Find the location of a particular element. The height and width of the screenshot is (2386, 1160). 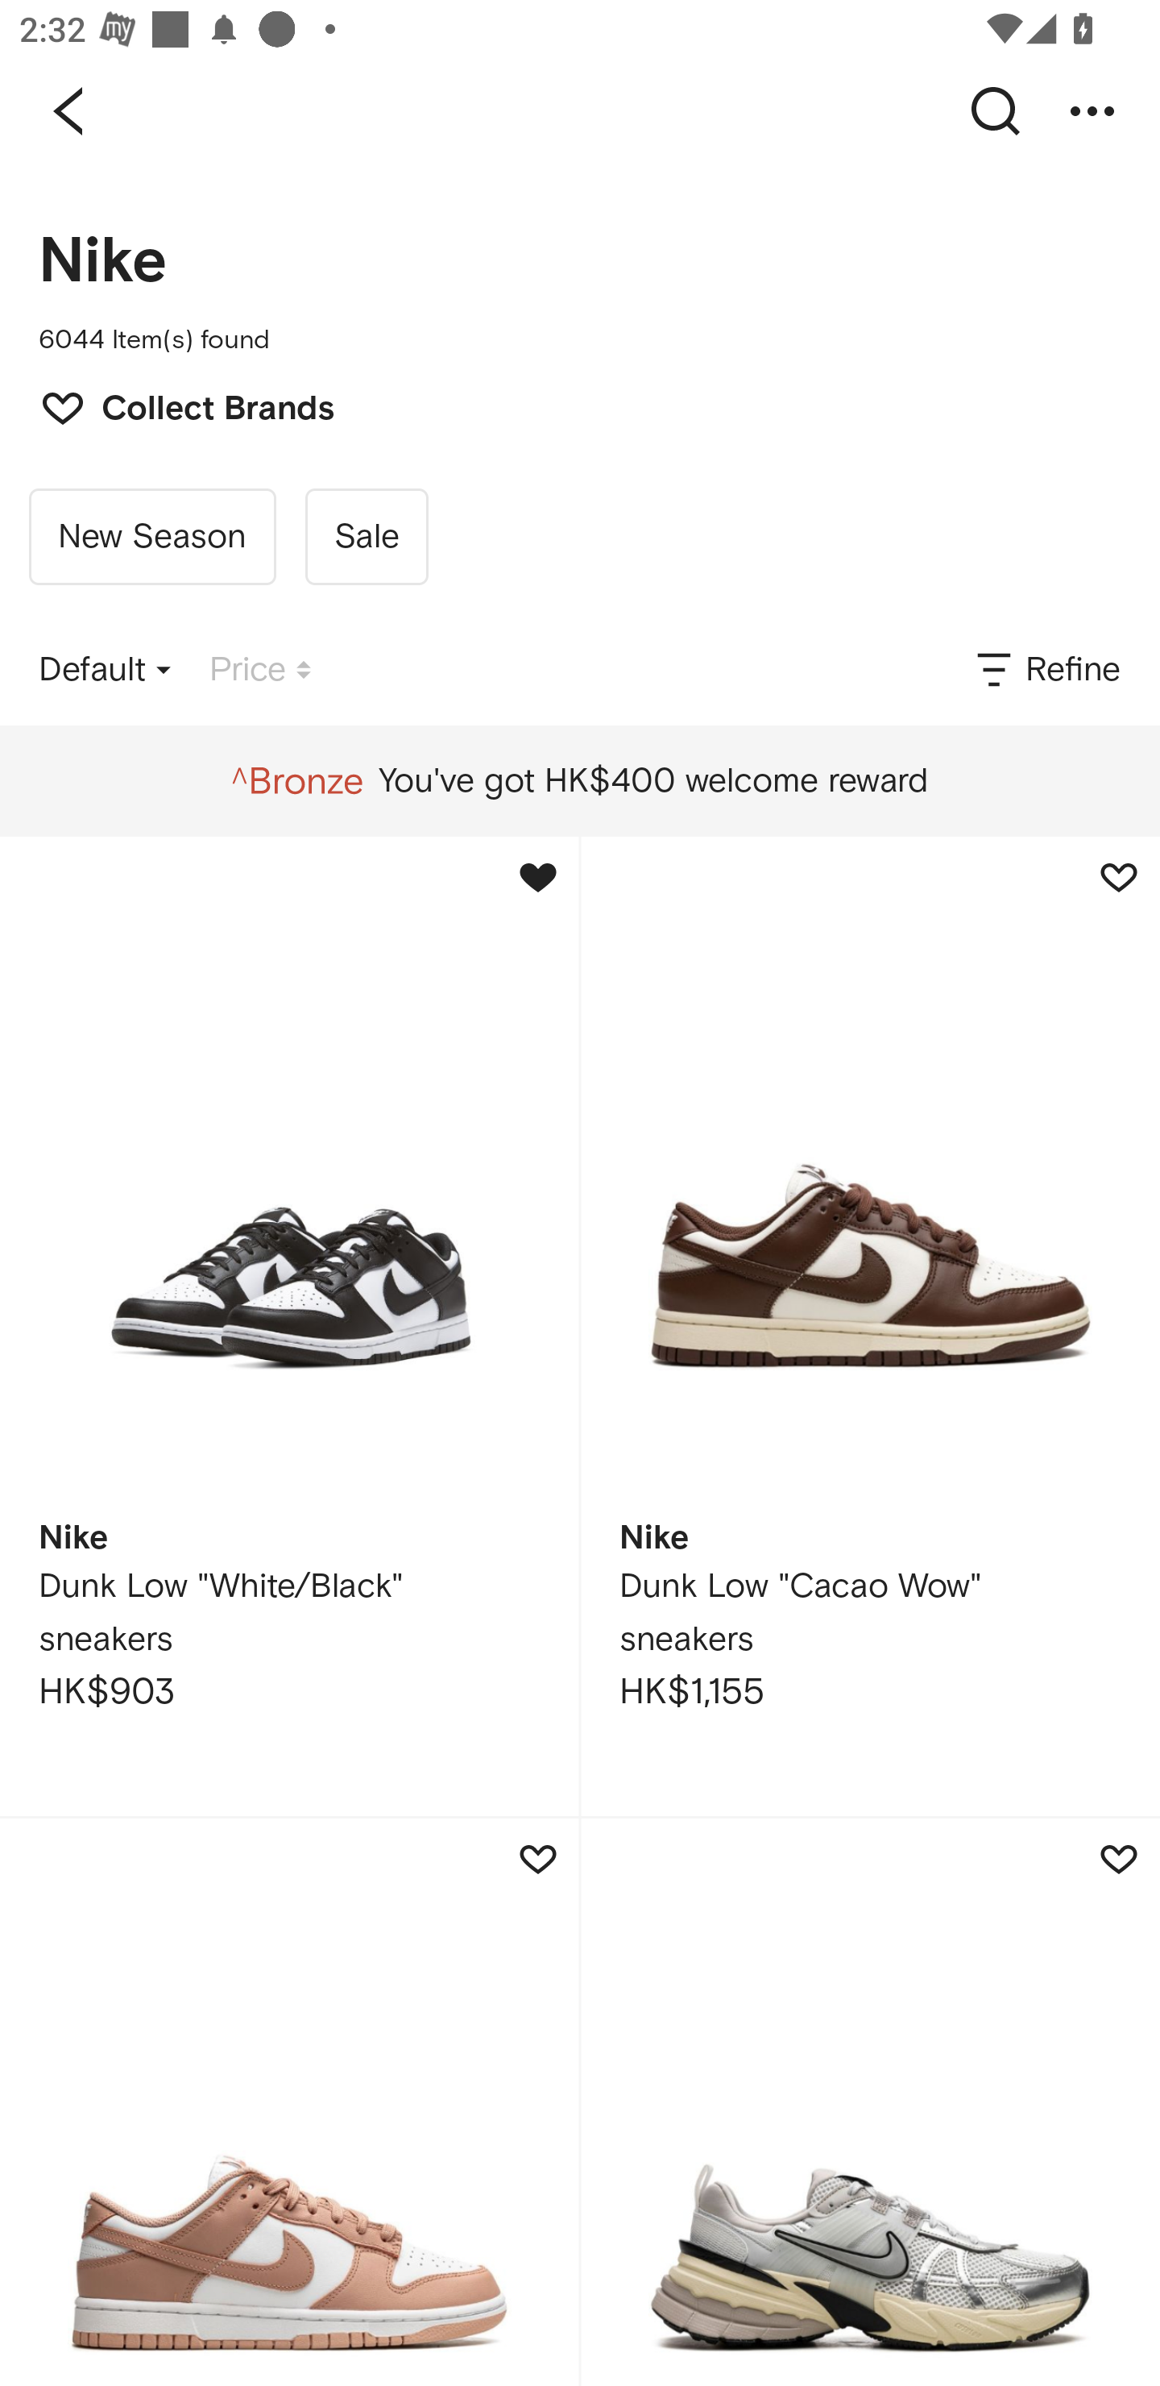

You've got HK$400 welcome reward is located at coordinates (579, 781).